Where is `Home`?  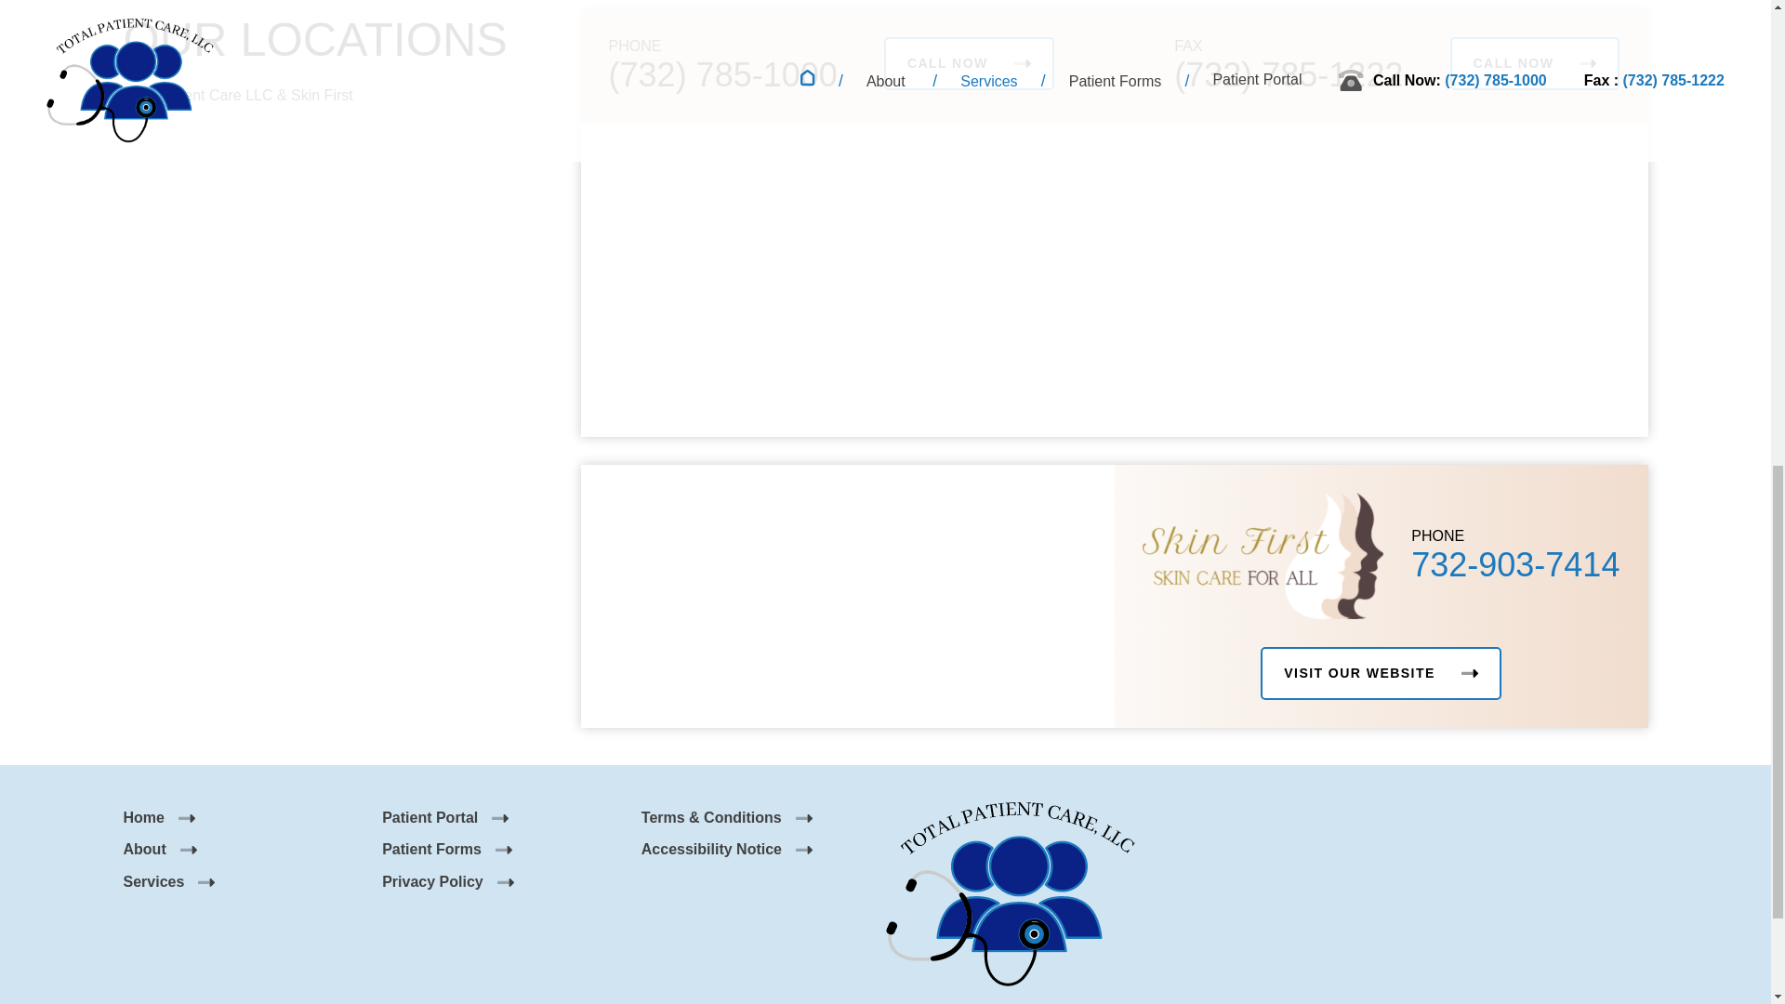
Home is located at coordinates (158, 816).